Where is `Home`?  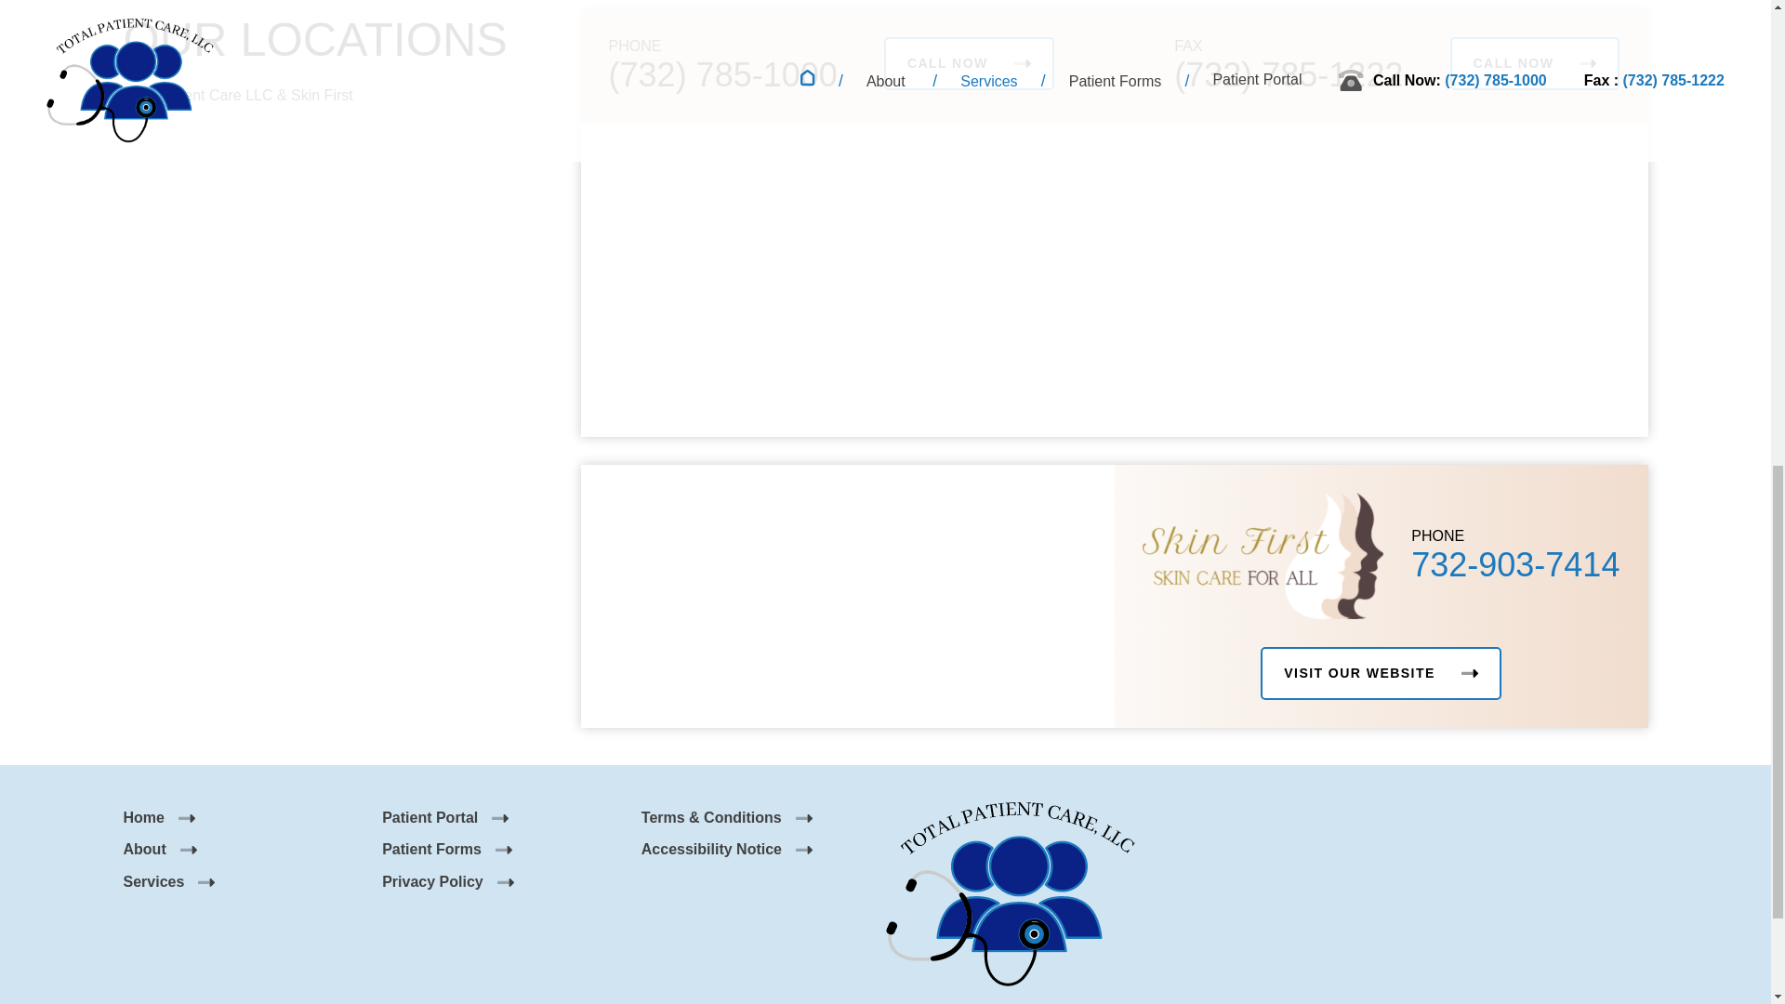
Home is located at coordinates (158, 816).